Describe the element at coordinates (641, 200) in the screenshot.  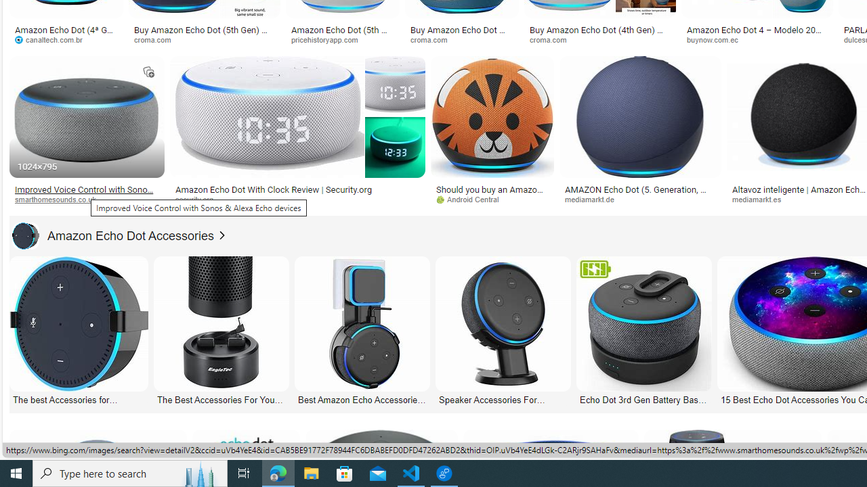
I see `mediamarkt.de` at that location.